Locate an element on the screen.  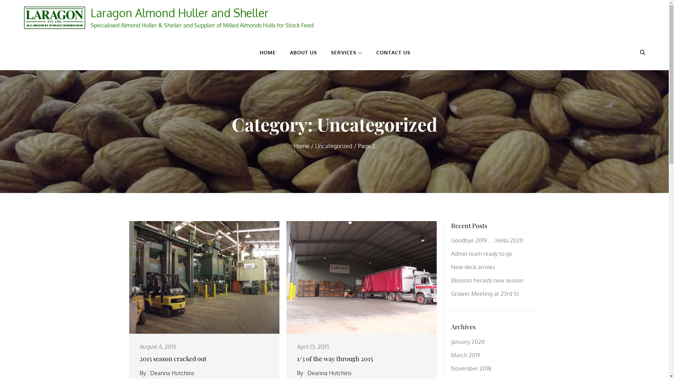
Uncategorized is located at coordinates (333, 146).